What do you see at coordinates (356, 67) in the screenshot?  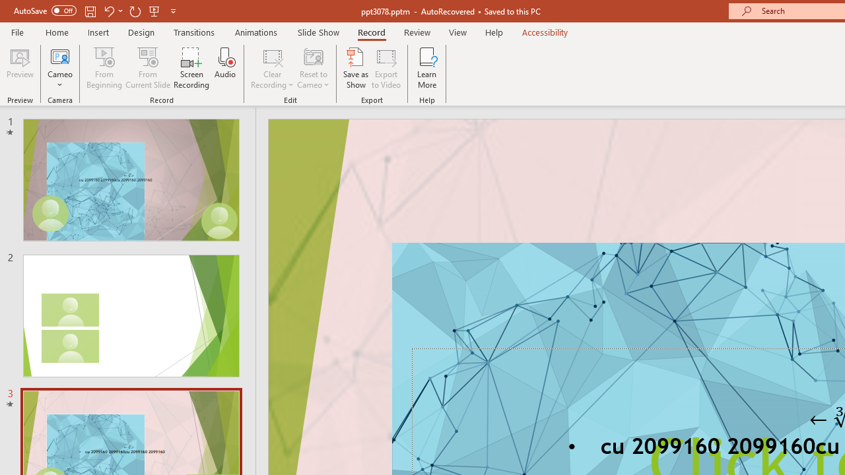 I see `Save as Show` at bounding box center [356, 67].